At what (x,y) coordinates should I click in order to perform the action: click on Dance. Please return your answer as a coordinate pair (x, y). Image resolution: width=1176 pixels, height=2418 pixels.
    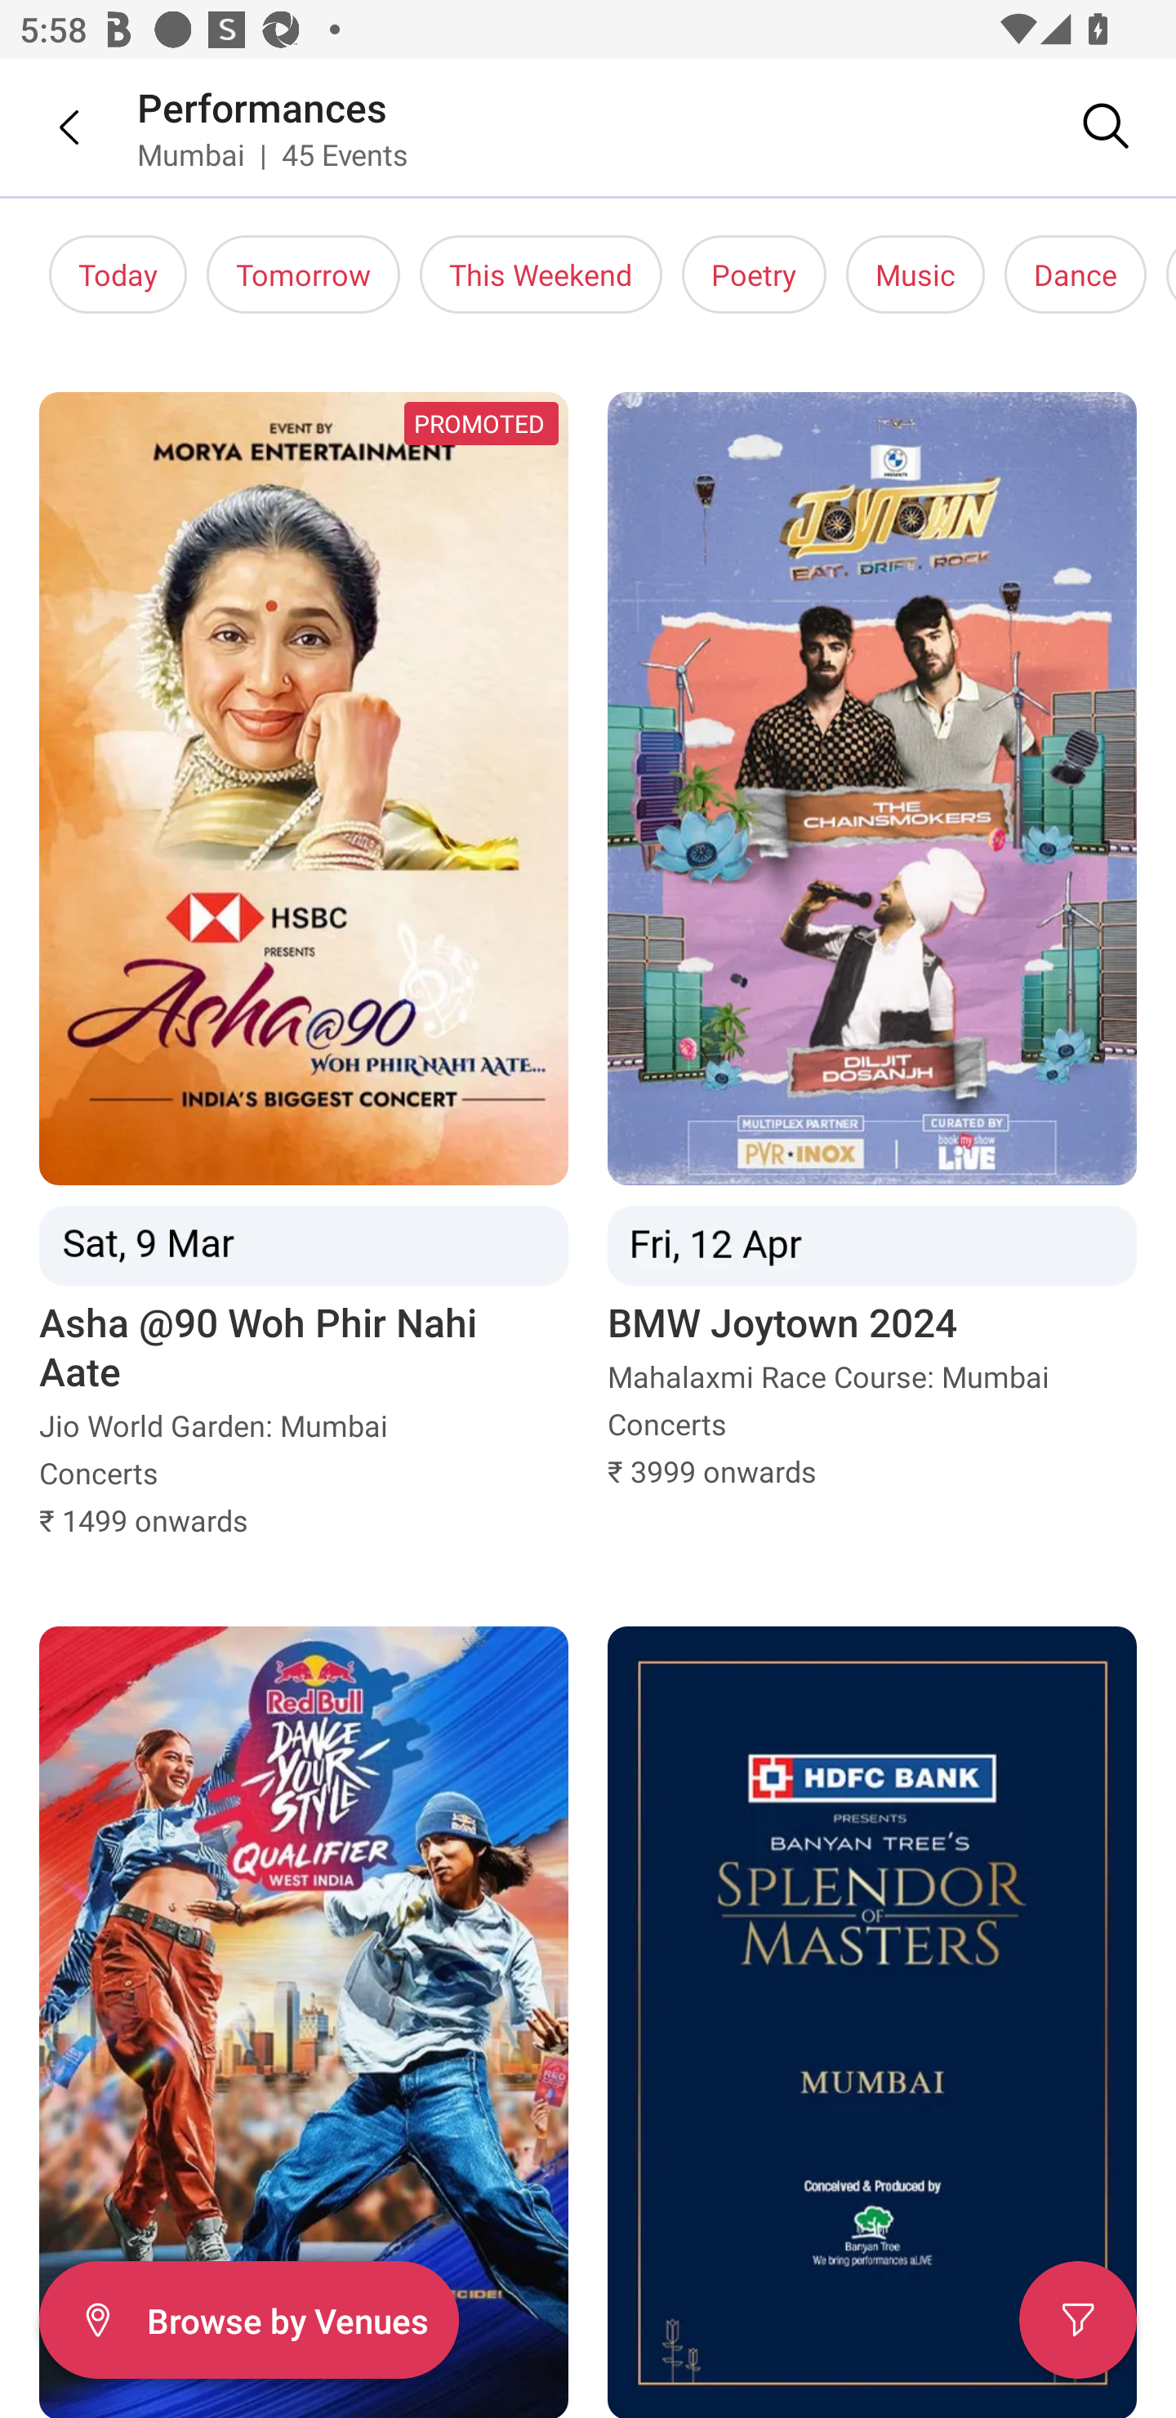
    Looking at the image, I should click on (1075, 274).